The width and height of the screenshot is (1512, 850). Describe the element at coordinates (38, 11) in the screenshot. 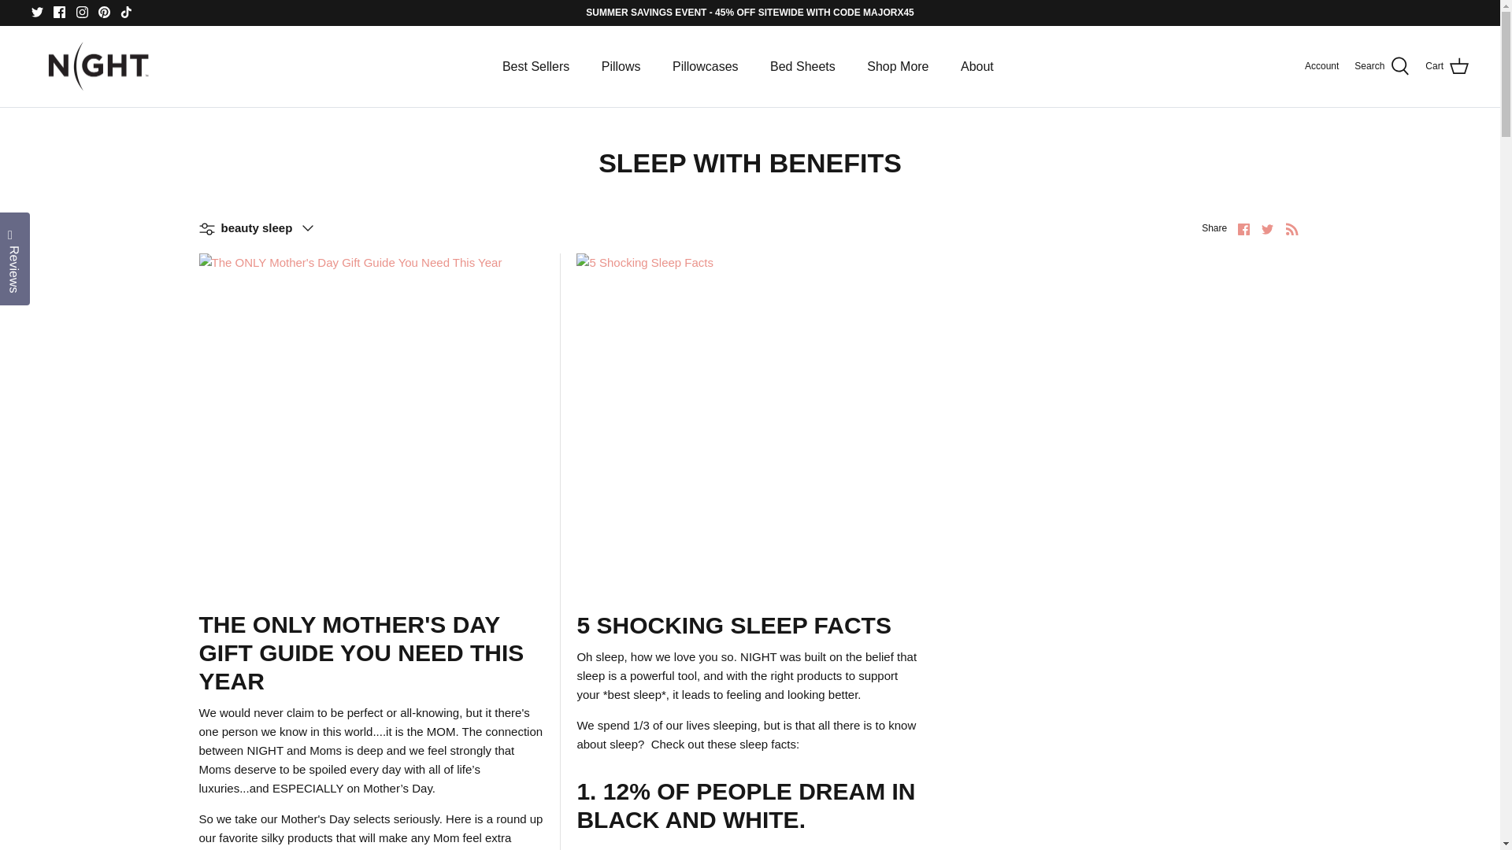

I see `Twitter` at that location.